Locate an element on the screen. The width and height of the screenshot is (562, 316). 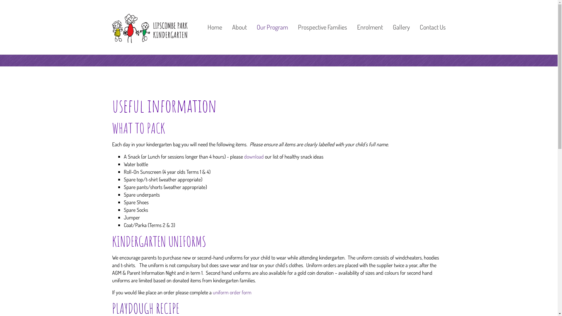
Contact Us is located at coordinates (430, 27).